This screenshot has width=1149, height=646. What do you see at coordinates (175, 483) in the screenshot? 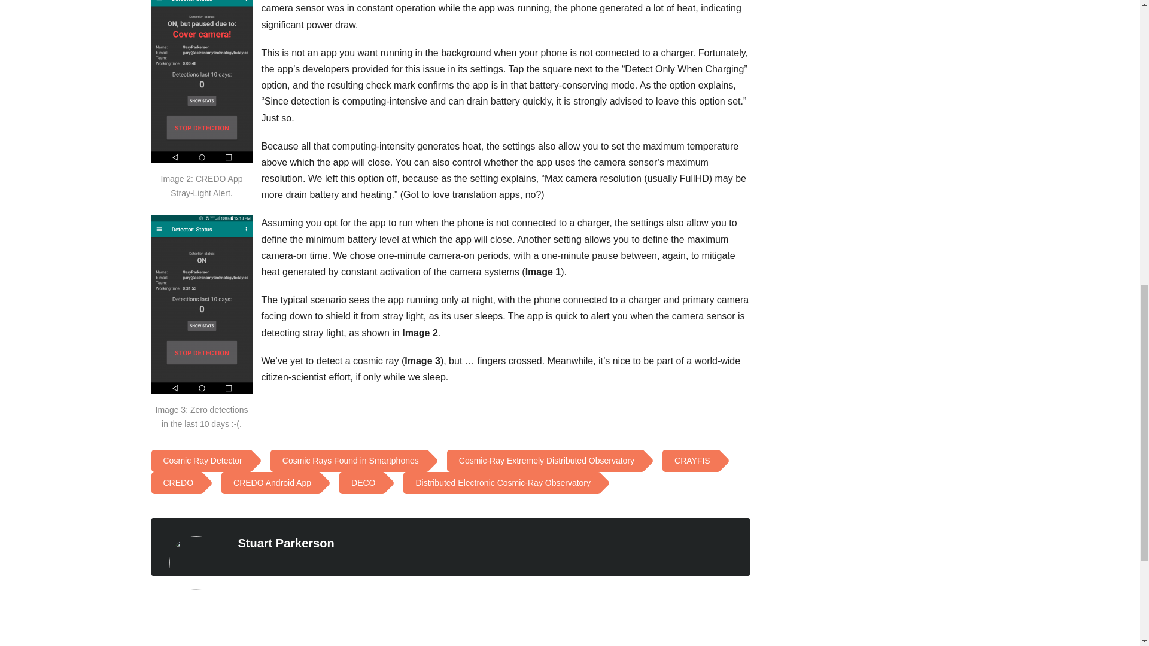
I see `CREDO` at bounding box center [175, 483].